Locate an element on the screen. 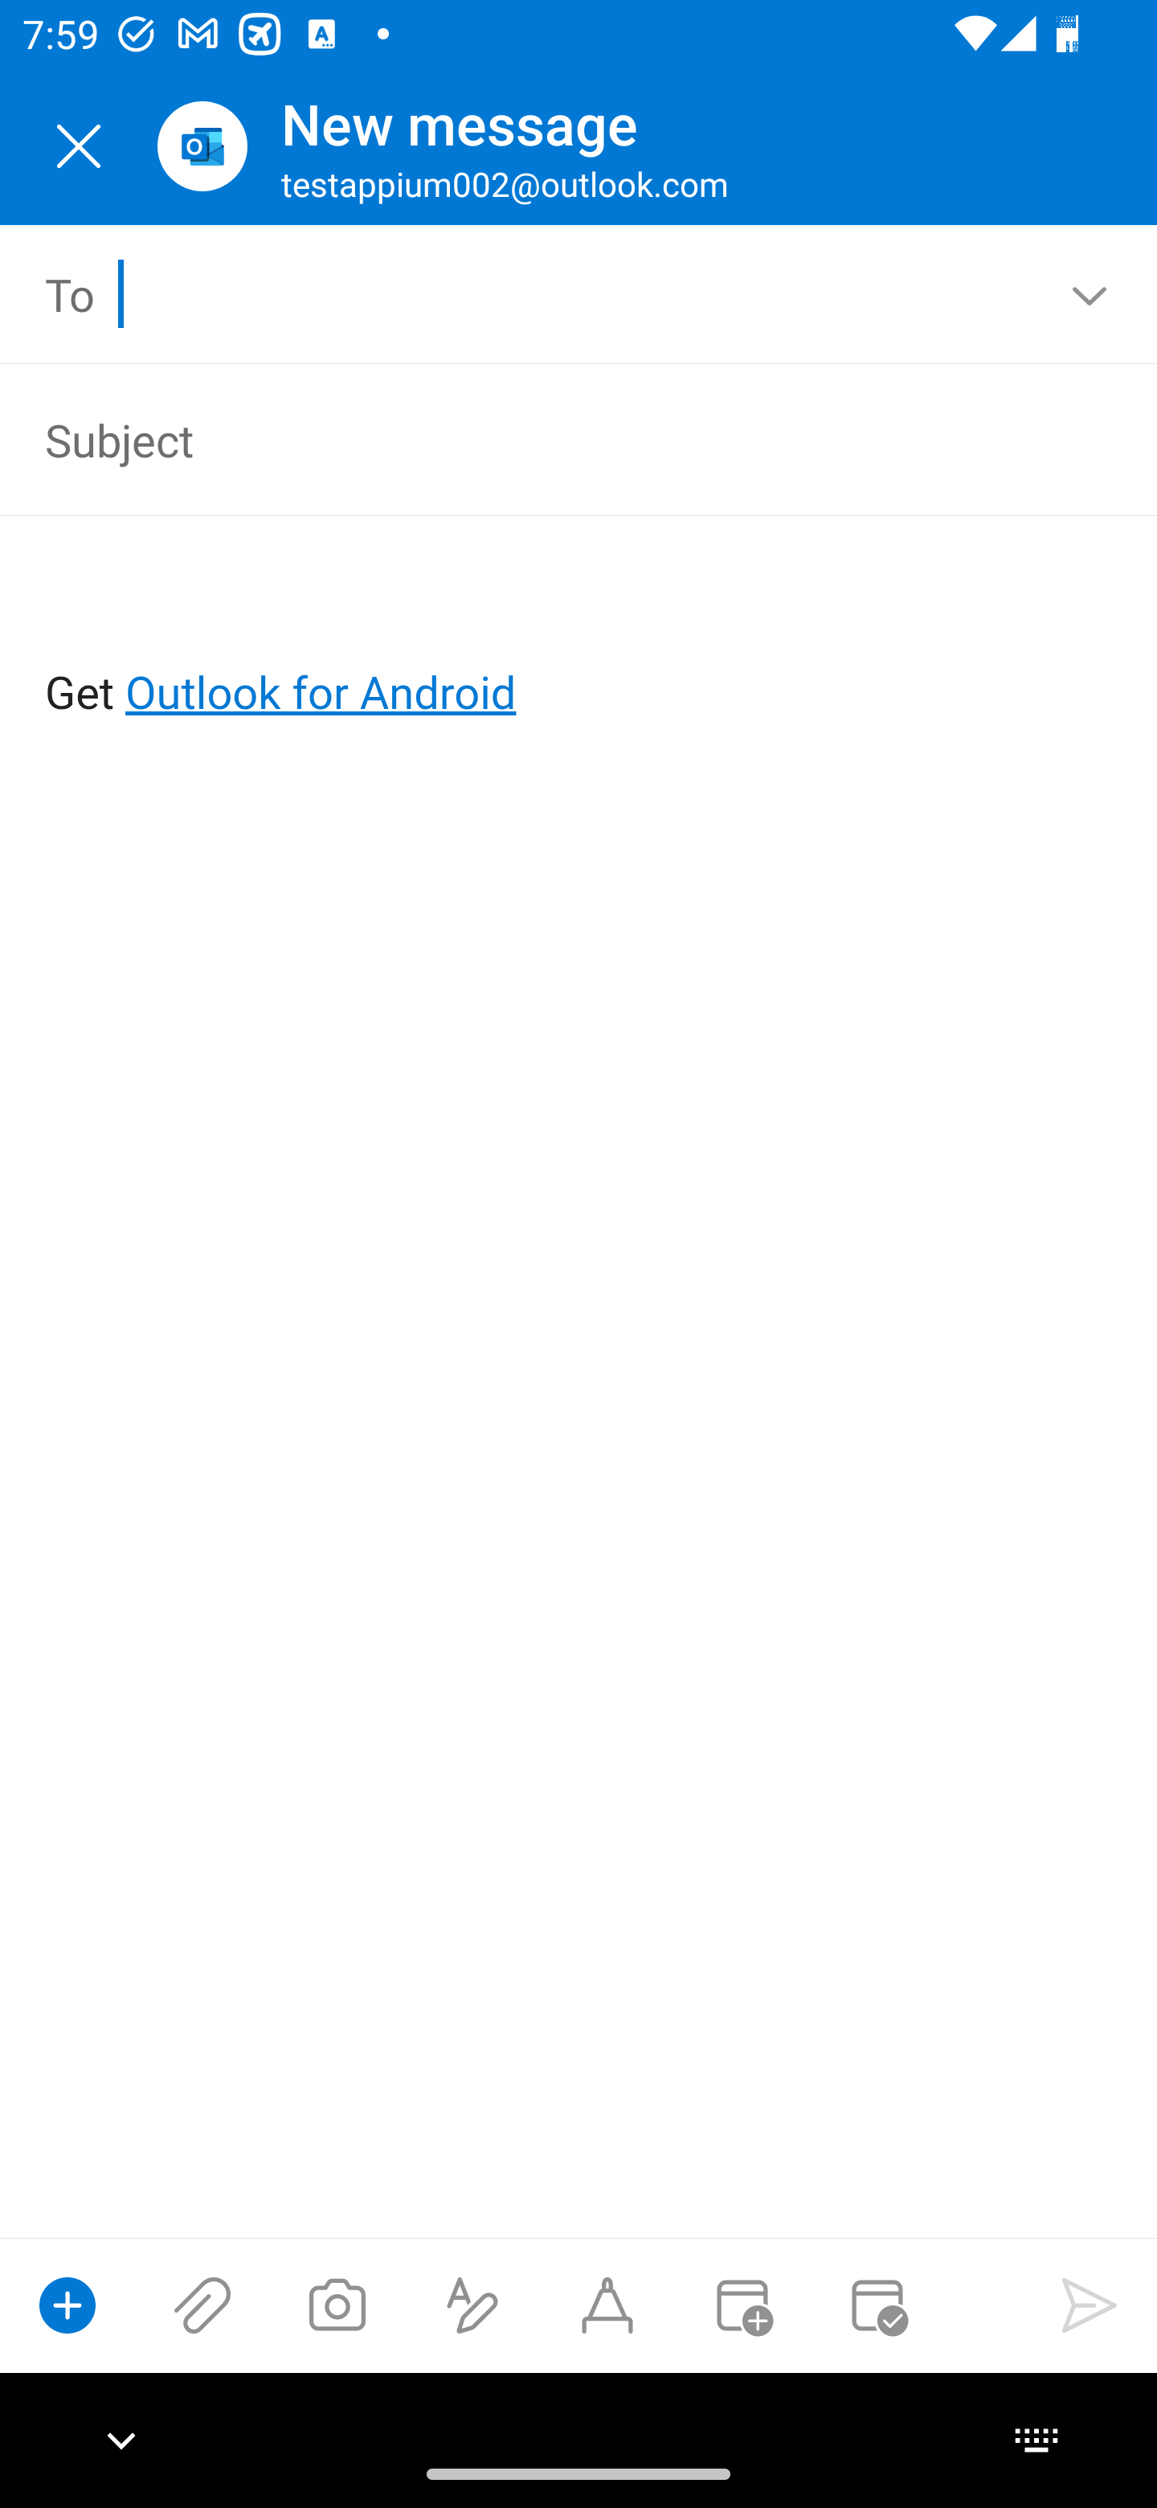  Send is located at coordinates (1090, 2305).